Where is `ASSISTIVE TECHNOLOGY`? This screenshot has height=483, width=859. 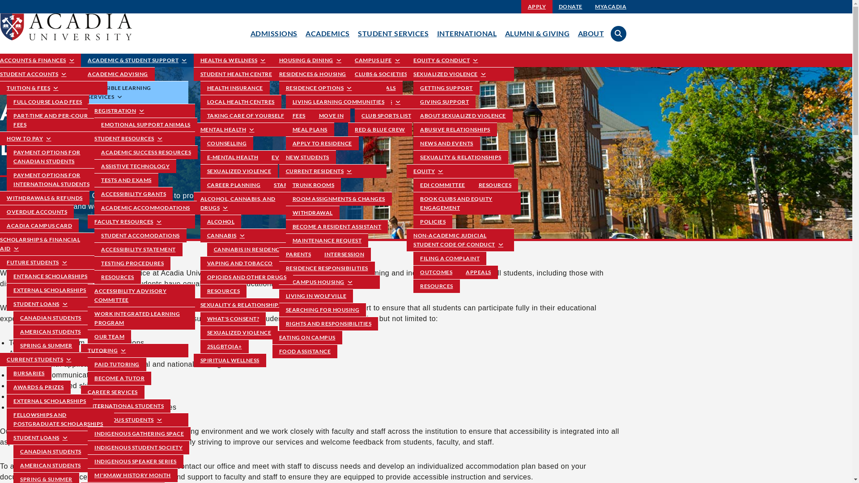 ASSISTIVE TECHNOLOGY is located at coordinates (135, 166).